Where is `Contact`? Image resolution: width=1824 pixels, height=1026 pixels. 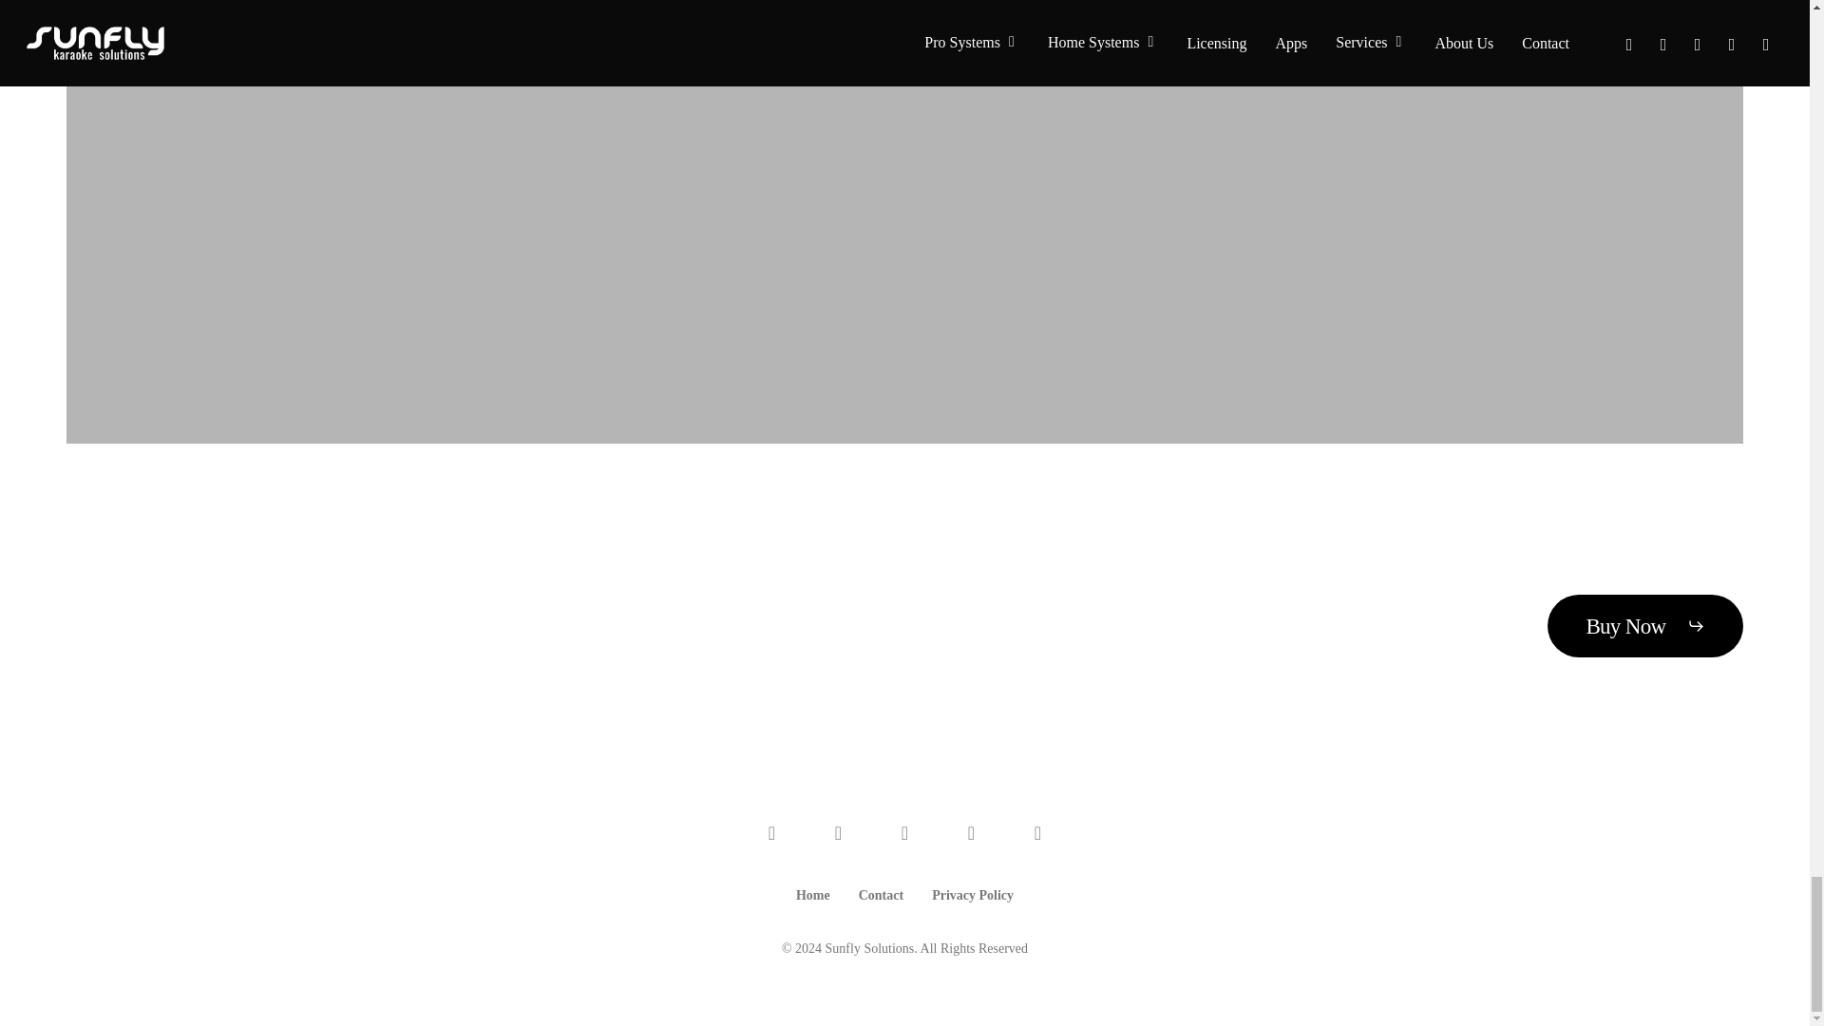
Contact is located at coordinates (881, 897).